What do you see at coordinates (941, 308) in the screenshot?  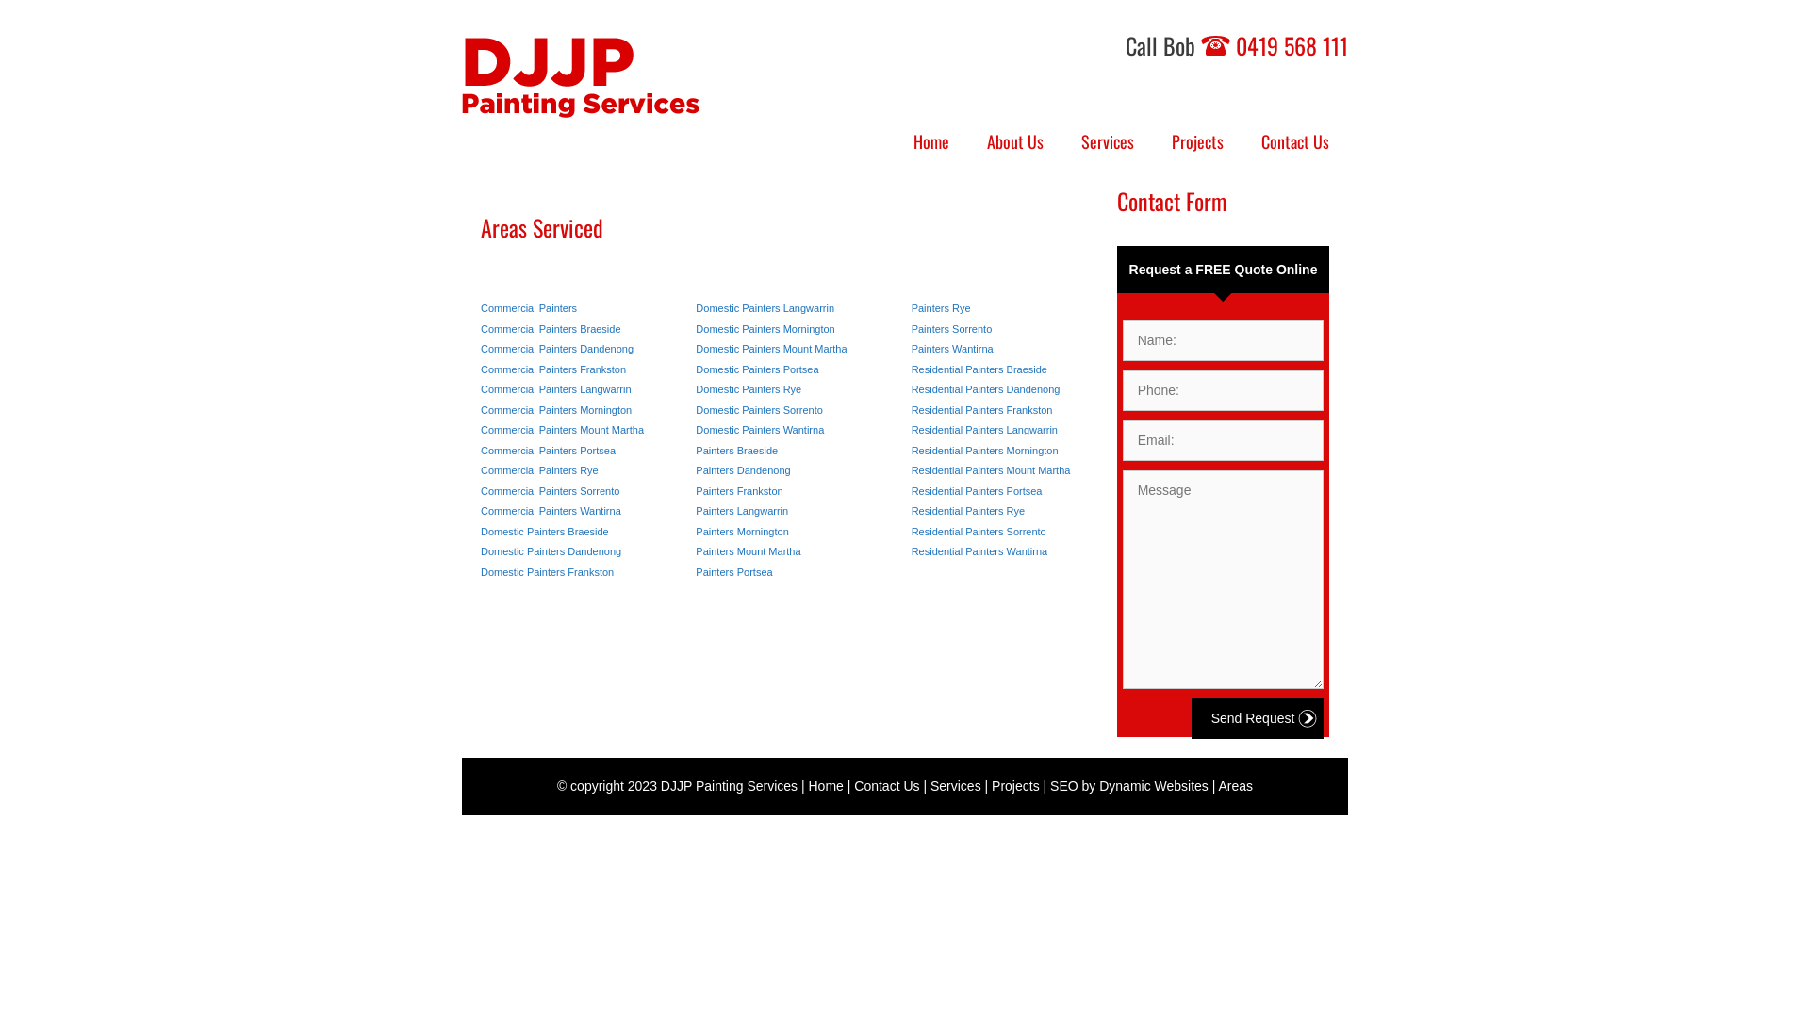 I see `Painters Rye` at bounding box center [941, 308].